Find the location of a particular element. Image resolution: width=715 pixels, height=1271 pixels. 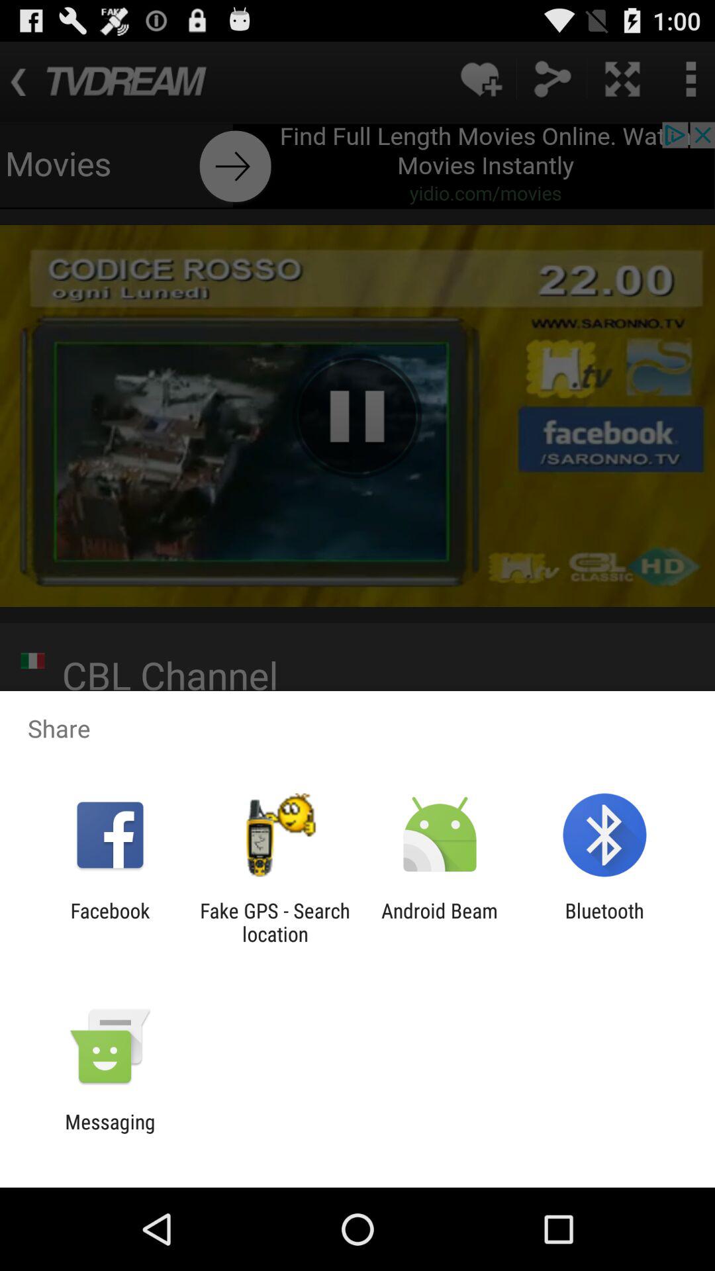

turn off item next to fake gps search item is located at coordinates (440, 922).